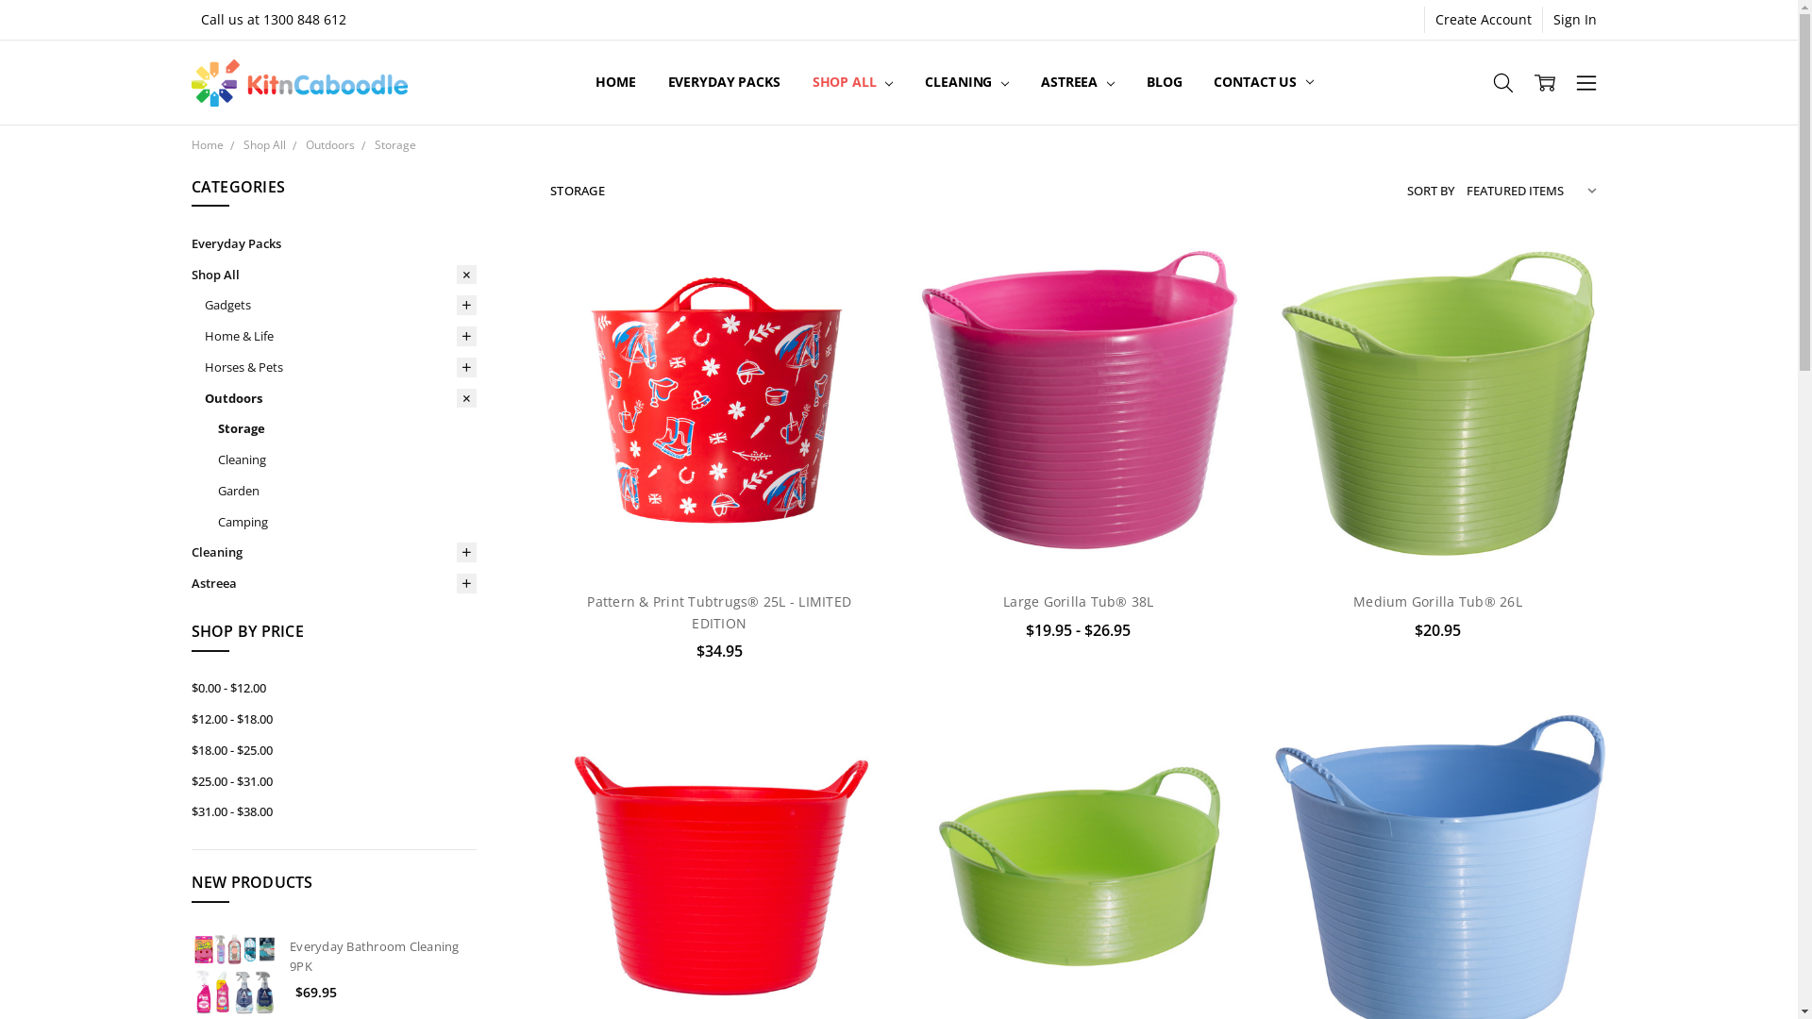  I want to click on Create Account, so click(1484, 20).